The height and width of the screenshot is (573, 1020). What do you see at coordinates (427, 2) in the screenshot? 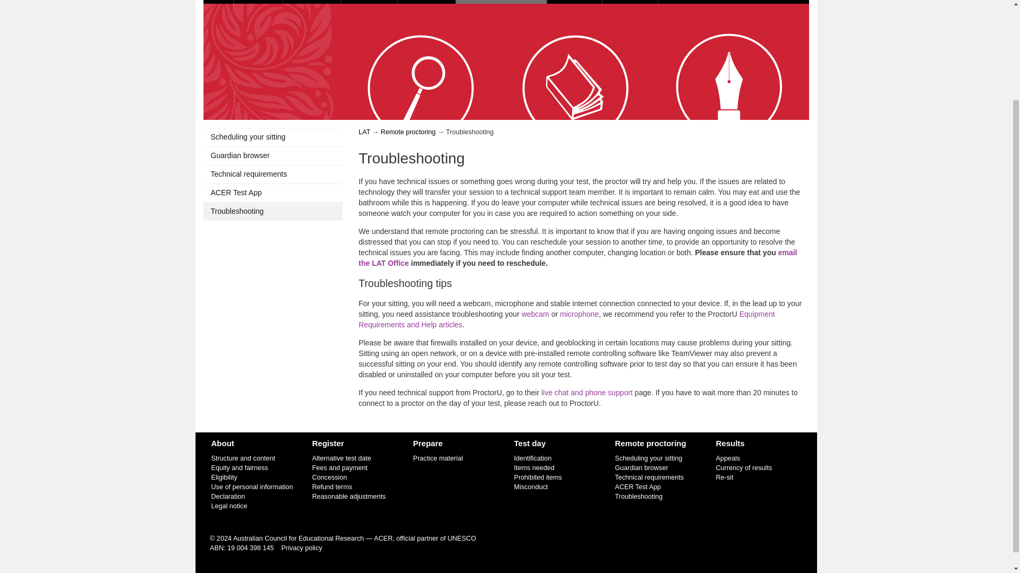
I see `Test day` at bounding box center [427, 2].